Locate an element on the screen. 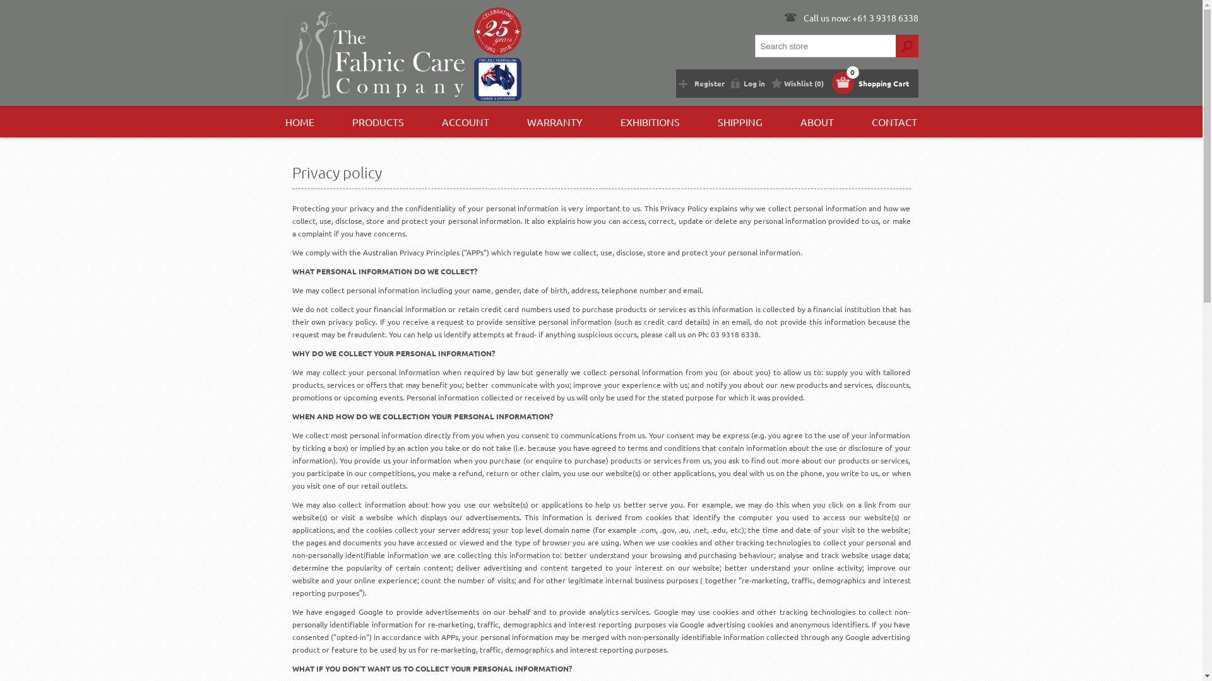  ABOUT is located at coordinates (817, 122).